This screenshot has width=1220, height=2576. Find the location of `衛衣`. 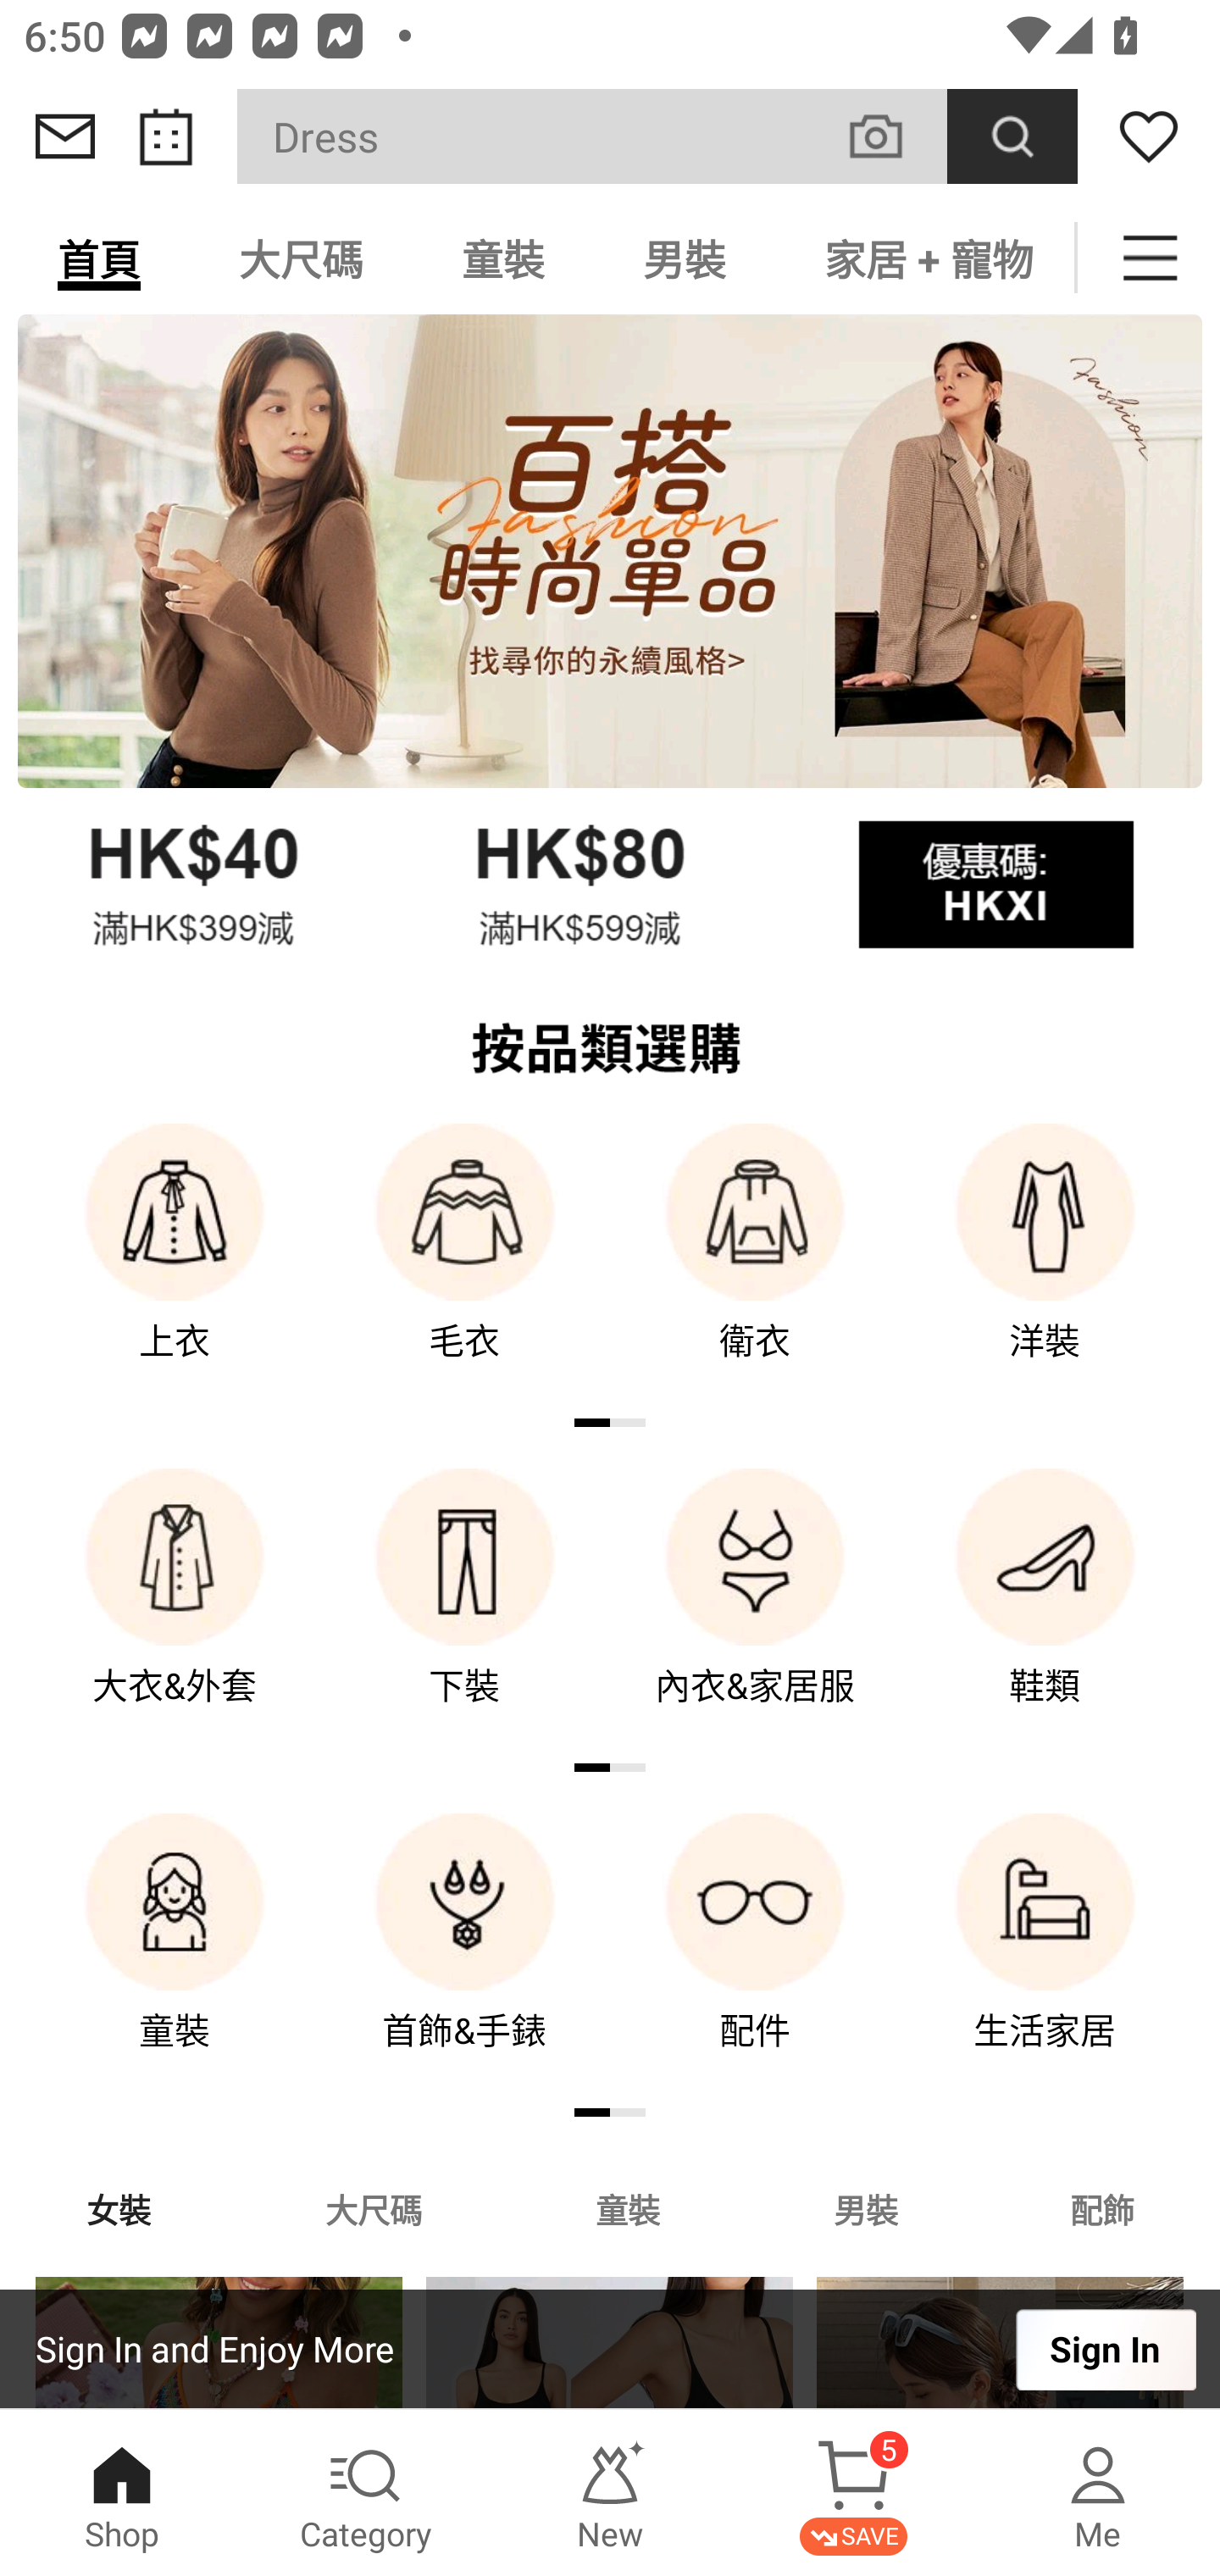

衛衣 is located at coordinates (755, 1264).